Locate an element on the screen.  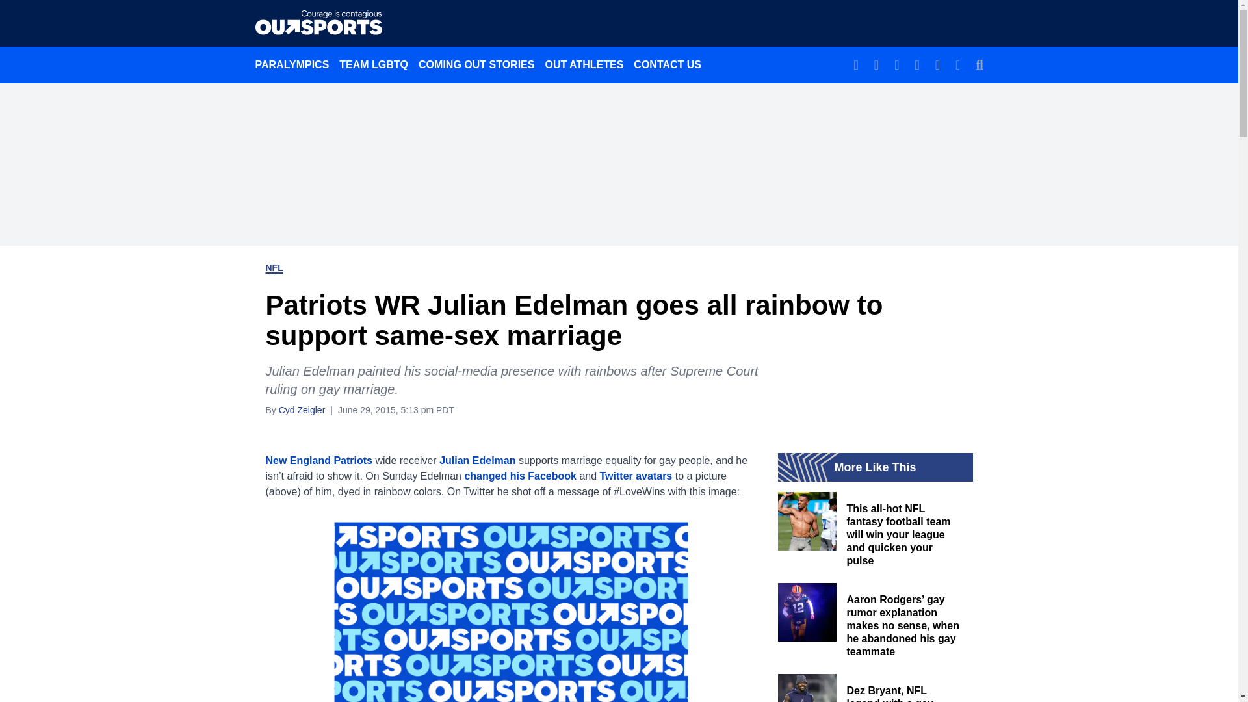
Cyd Zeigler is located at coordinates (302, 409).